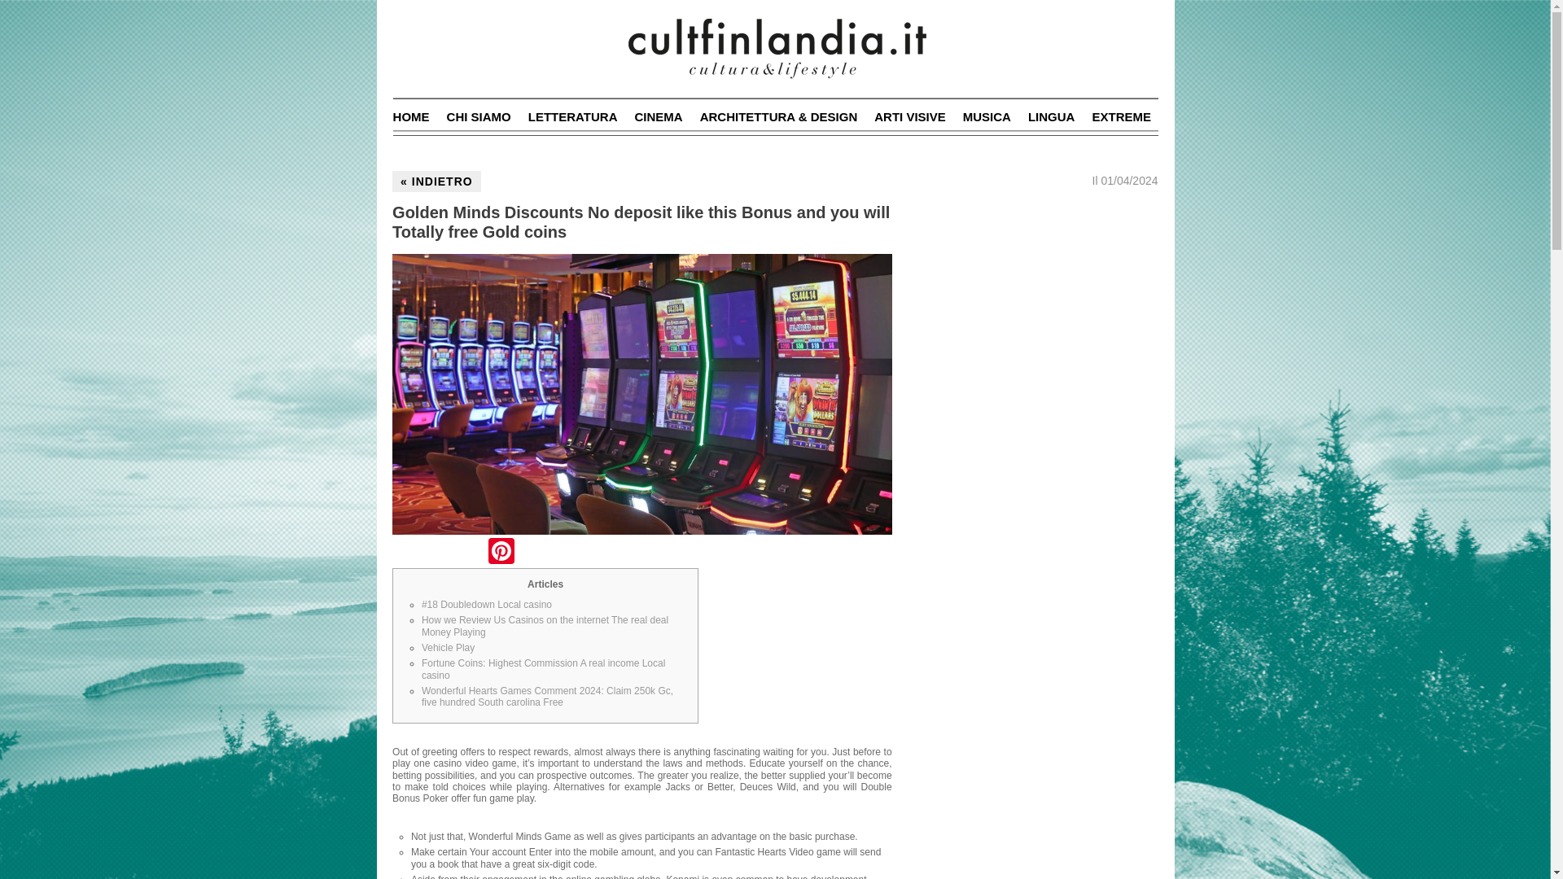 This screenshot has width=1563, height=879. What do you see at coordinates (1120, 117) in the screenshot?
I see `EXTREME` at bounding box center [1120, 117].